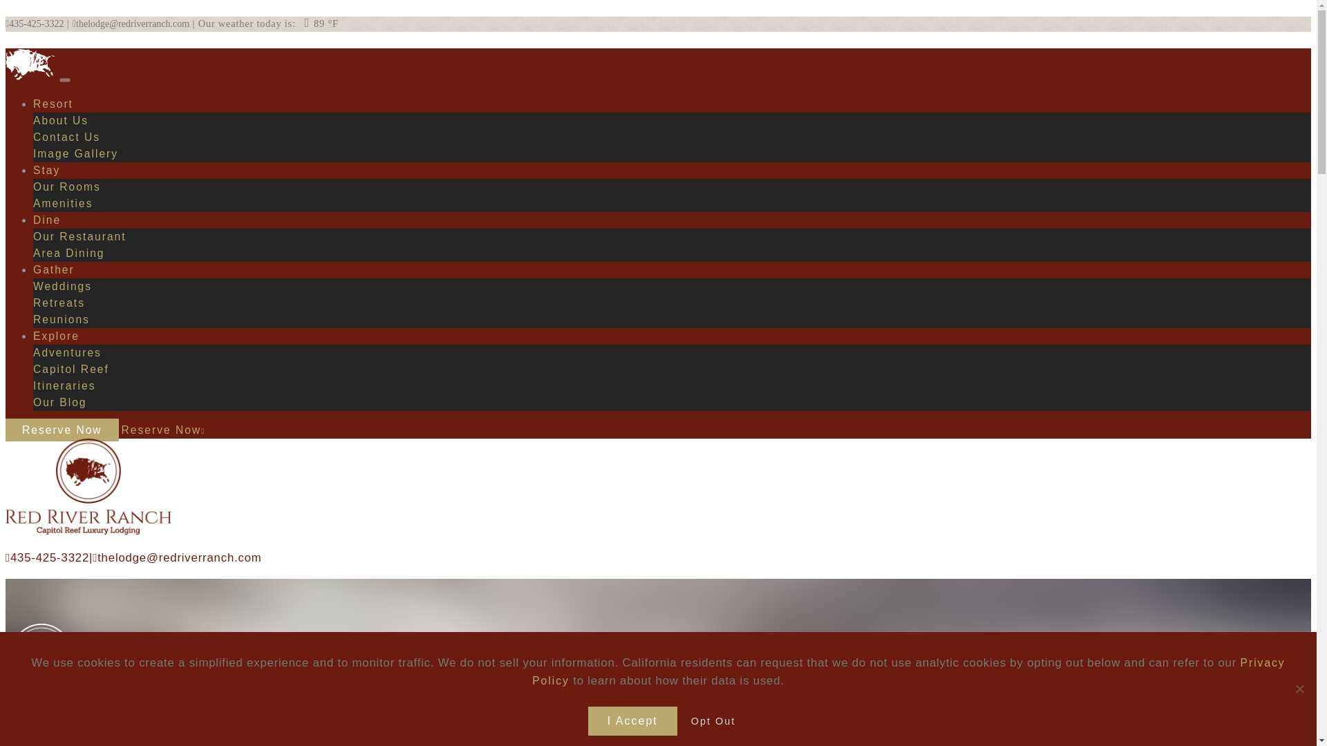 The width and height of the screenshot is (1327, 746). Describe the element at coordinates (63, 203) in the screenshot. I see `Amenities` at that location.